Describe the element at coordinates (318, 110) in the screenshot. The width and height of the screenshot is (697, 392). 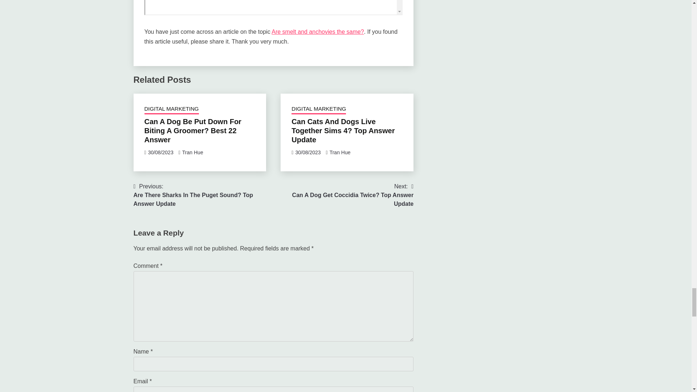
I see `DIGITAL MARKETING` at that location.